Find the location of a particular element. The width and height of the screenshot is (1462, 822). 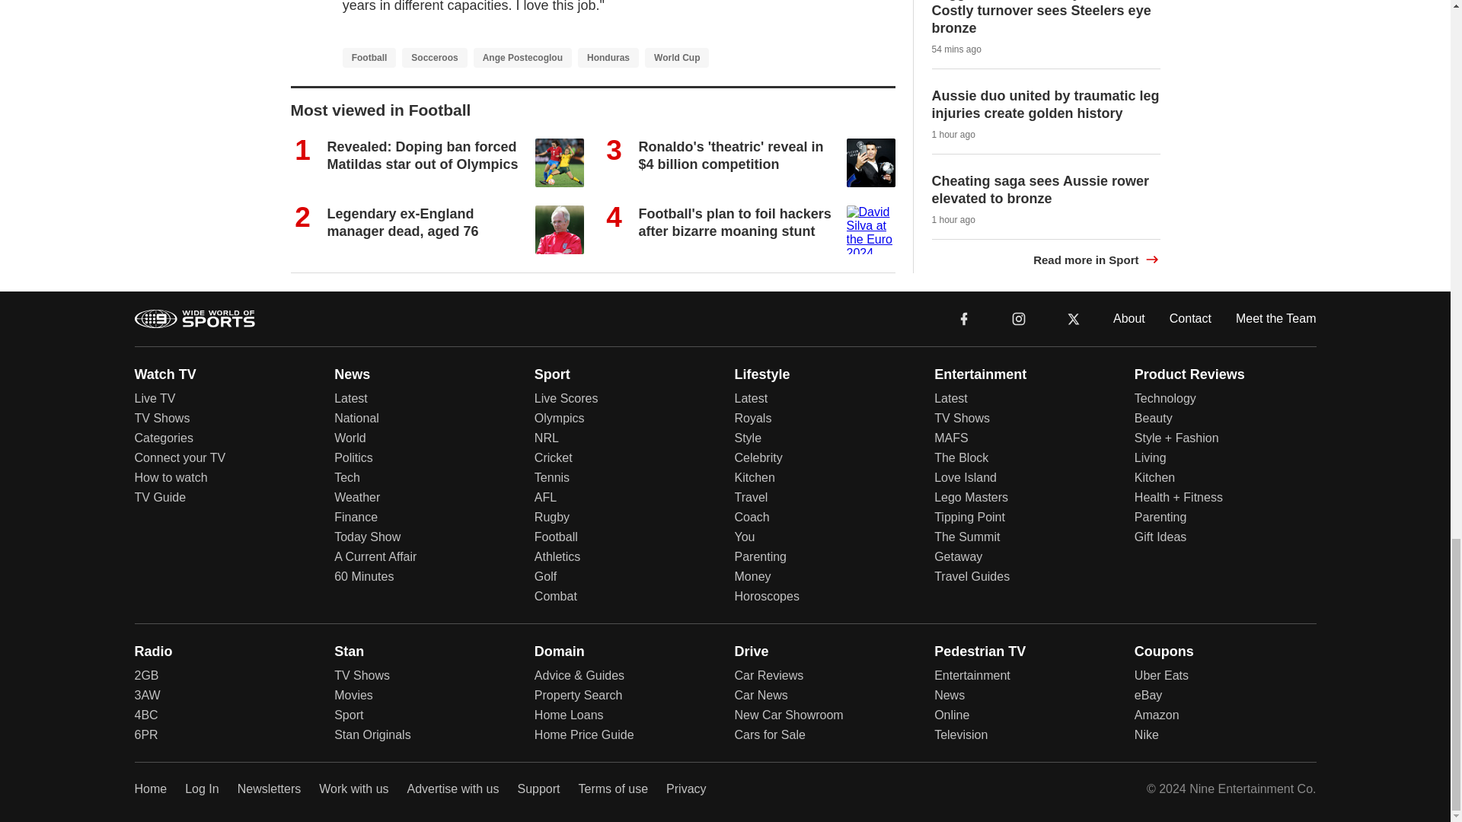

instagram is located at coordinates (1018, 317).